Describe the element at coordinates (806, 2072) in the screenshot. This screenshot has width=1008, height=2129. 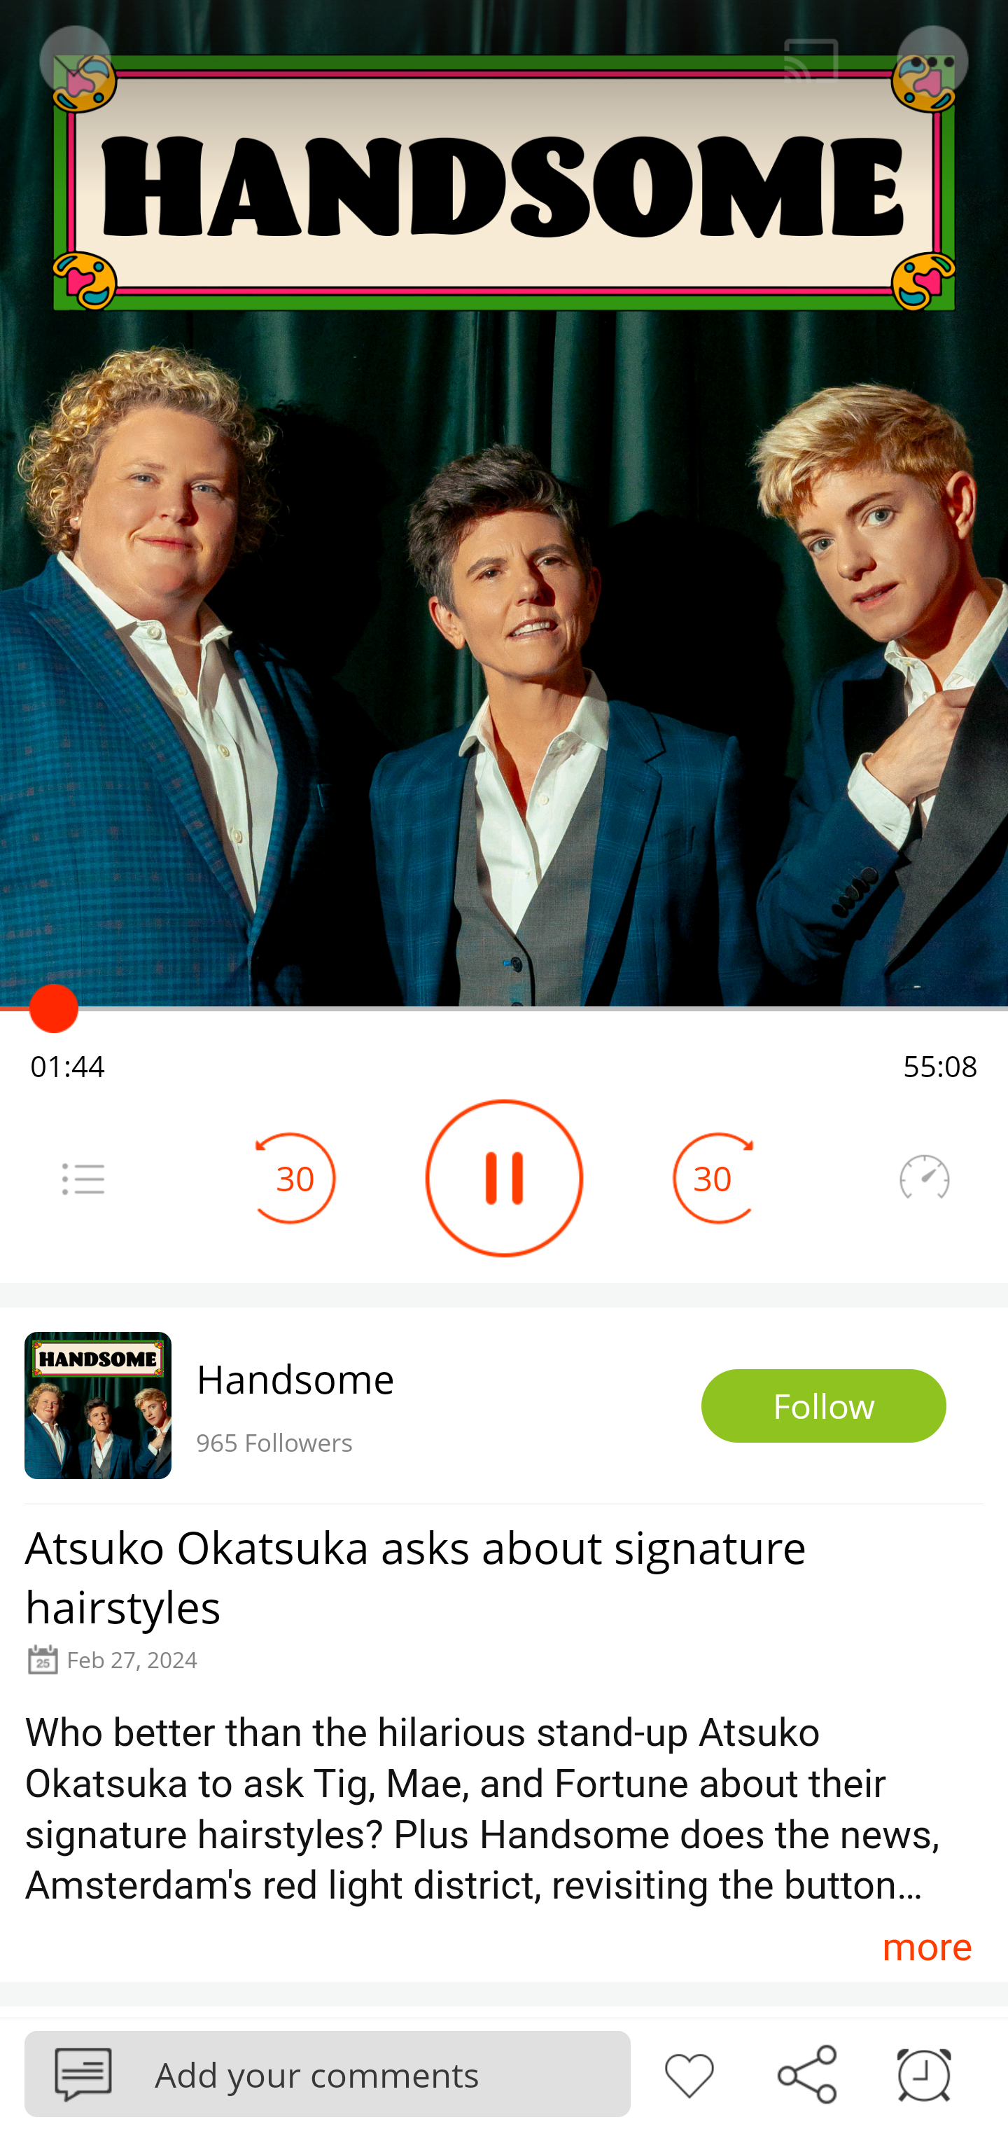
I see `Share` at that location.